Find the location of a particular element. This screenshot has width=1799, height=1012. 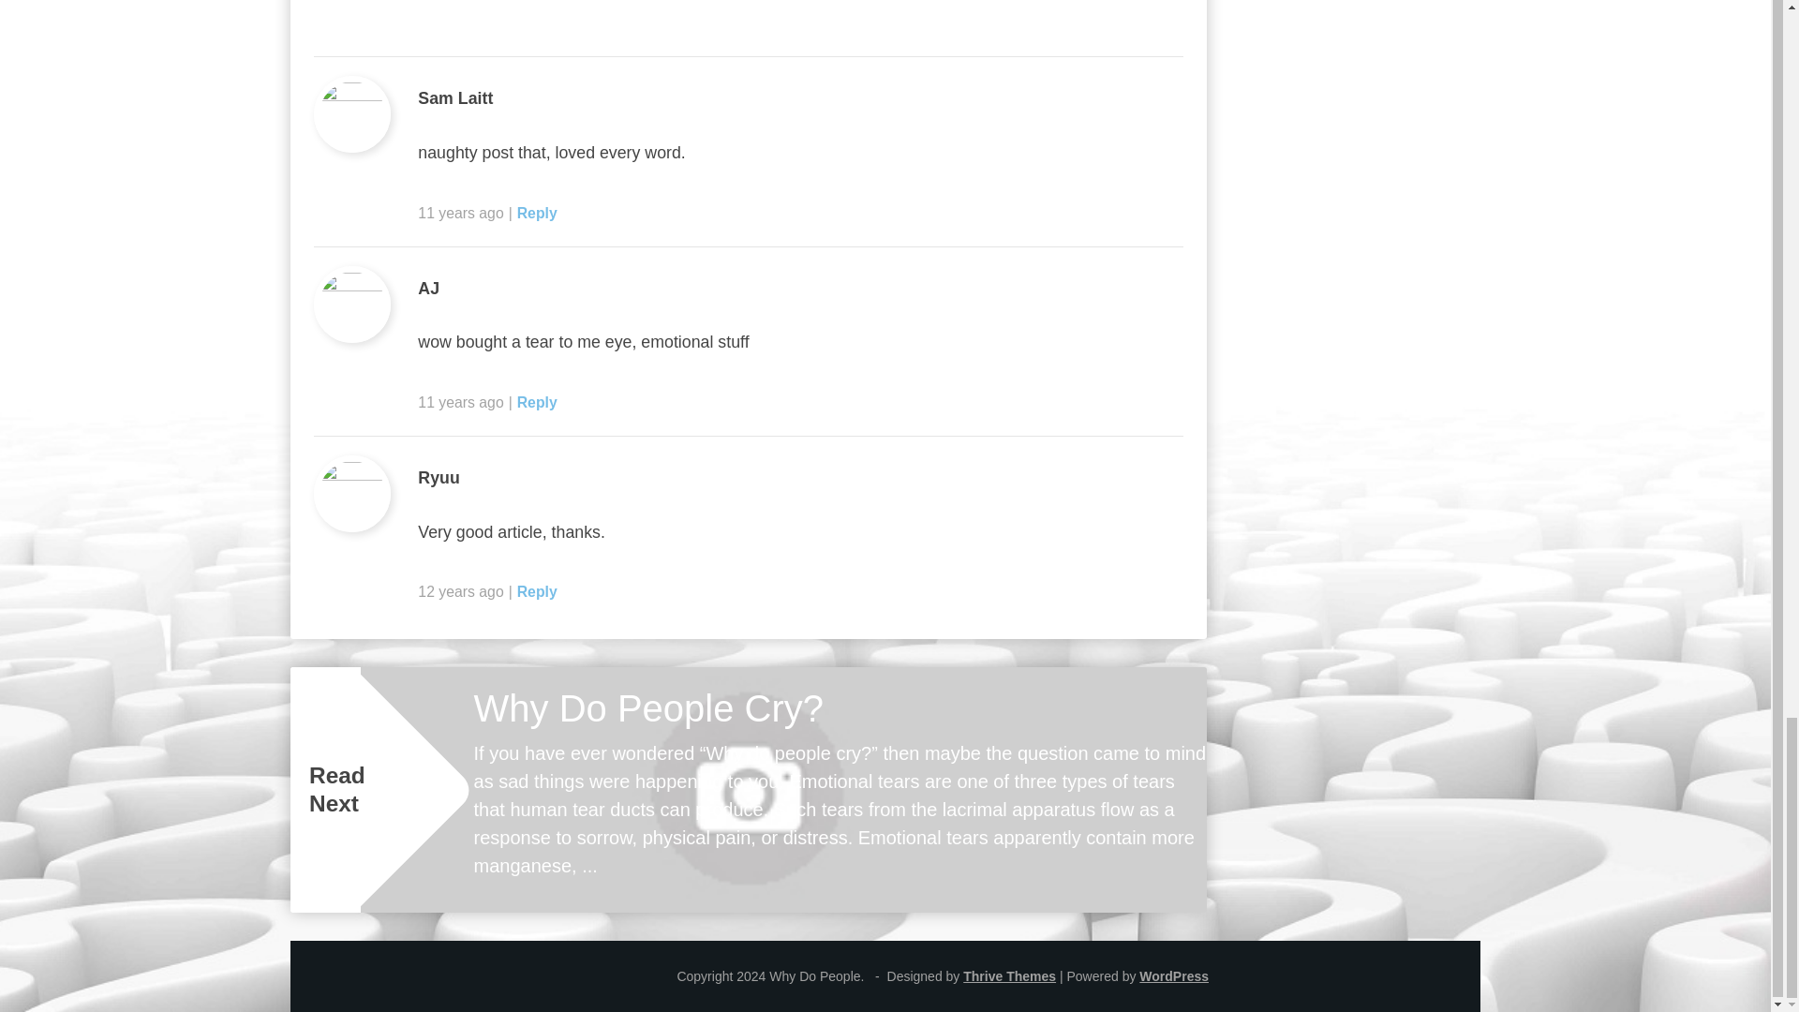

Reply is located at coordinates (538, 403).